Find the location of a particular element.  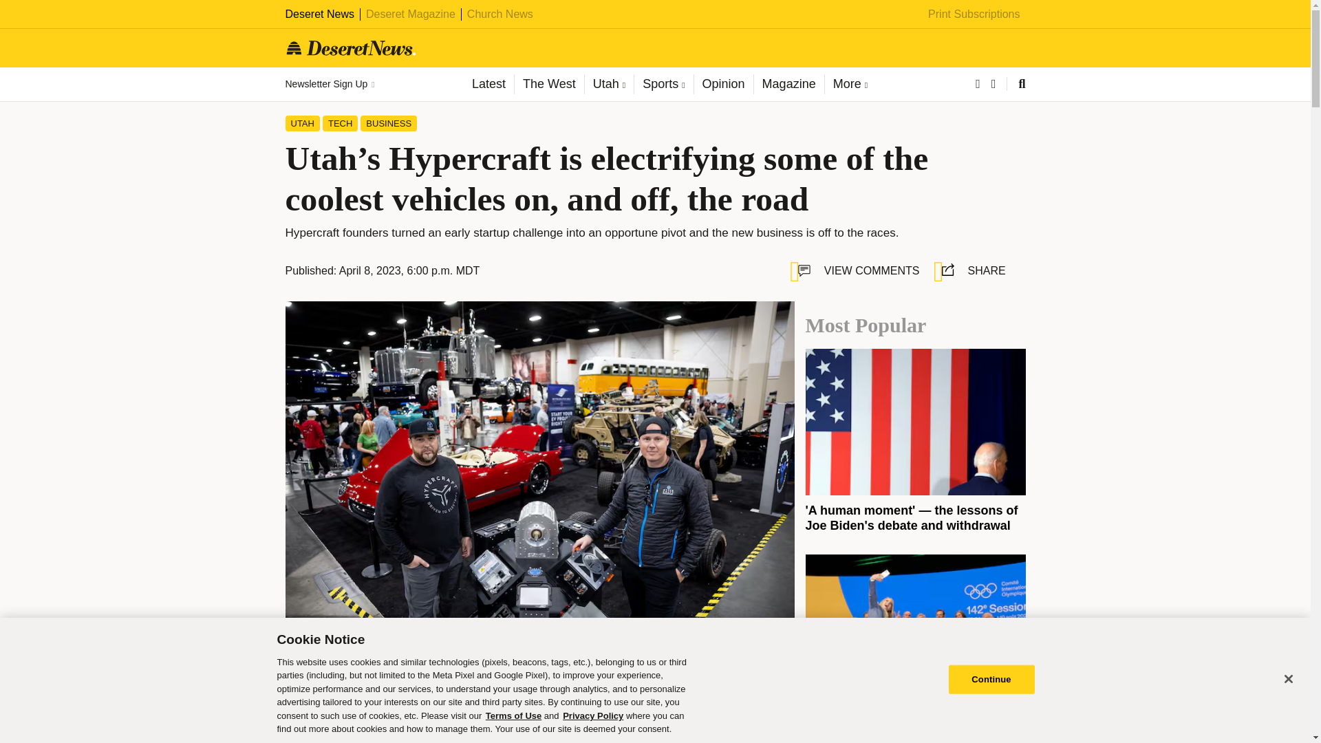

Opinion is located at coordinates (723, 84).